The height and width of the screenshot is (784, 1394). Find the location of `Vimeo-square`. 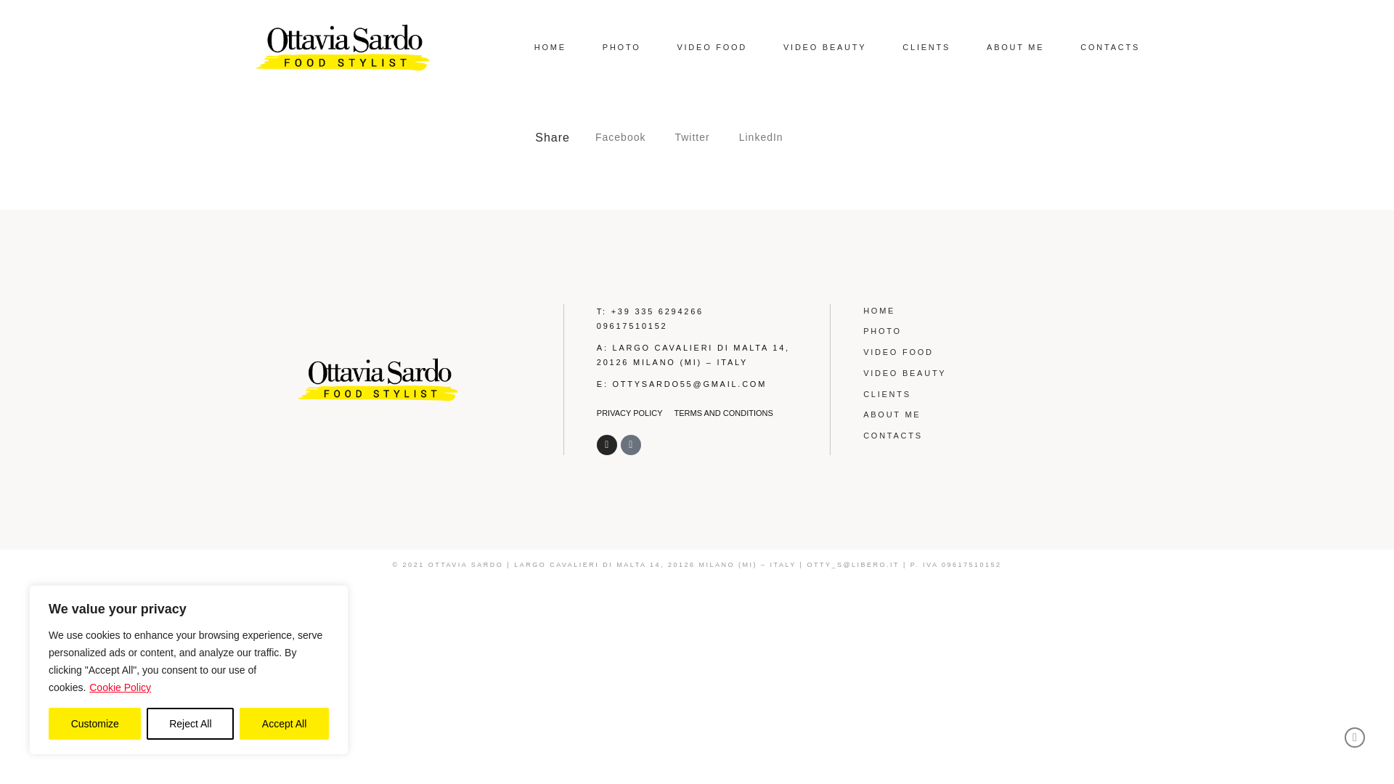

Vimeo-square is located at coordinates (630, 445).